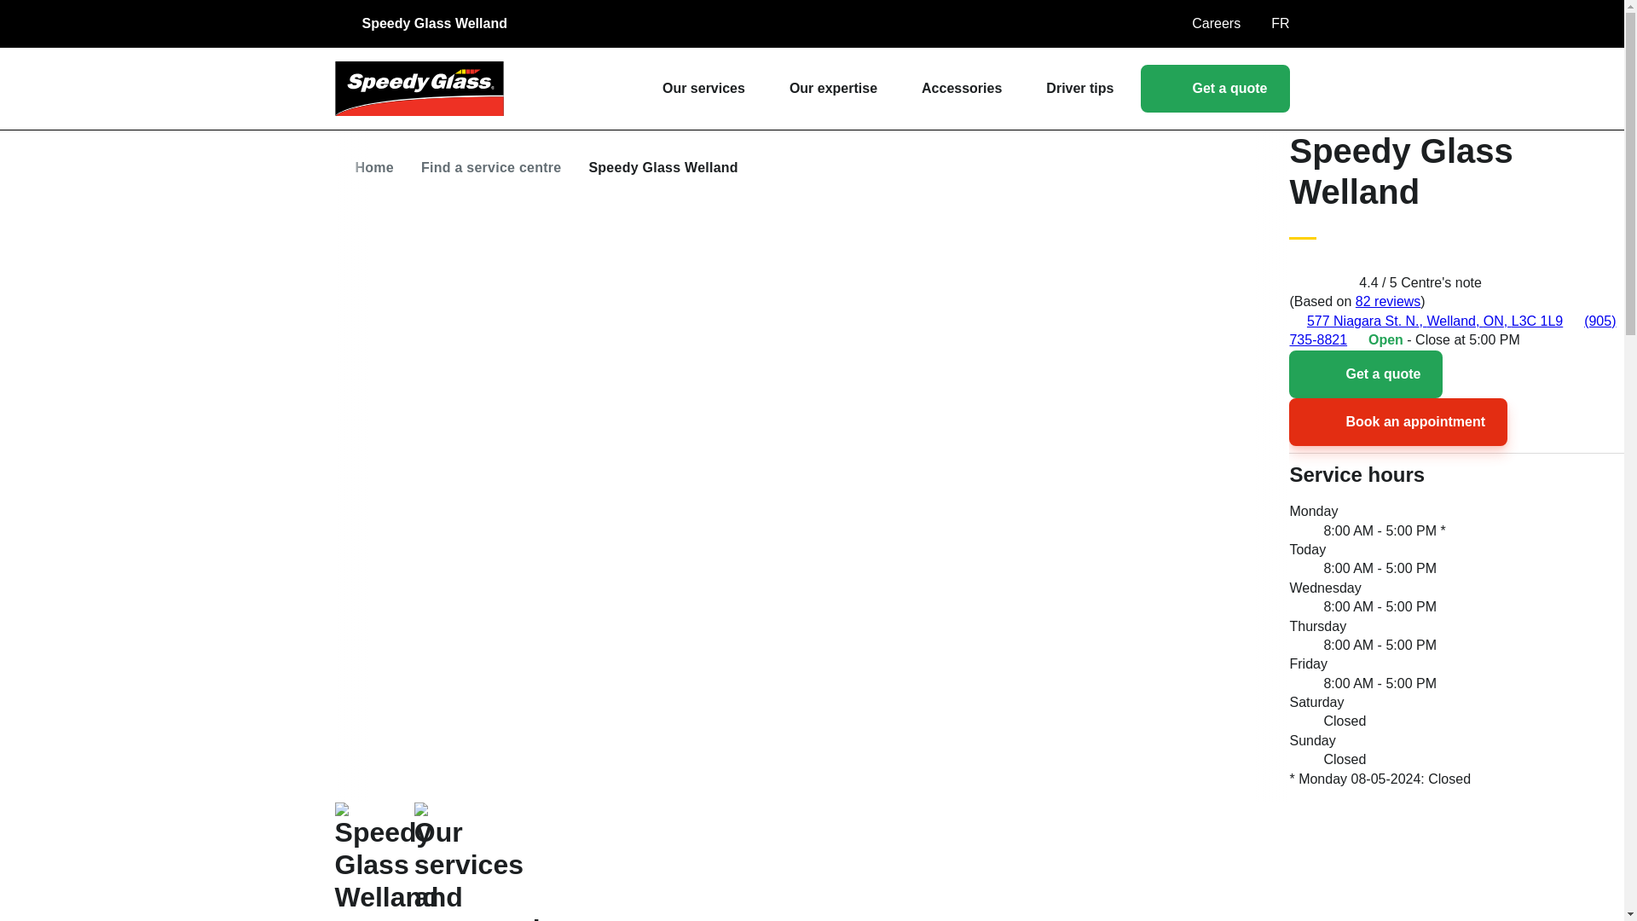 Image resolution: width=1637 pixels, height=921 pixels. What do you see at coordinates (418, 89) in the screenshot?
I see `Home` at bounding box center [418, 89].